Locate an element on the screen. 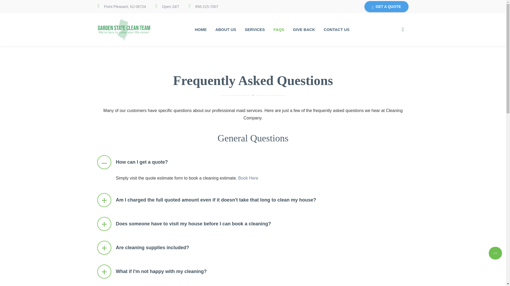 The width and height of the screenshot is (510, 286). FAQS is located at coordinates (279, 30).